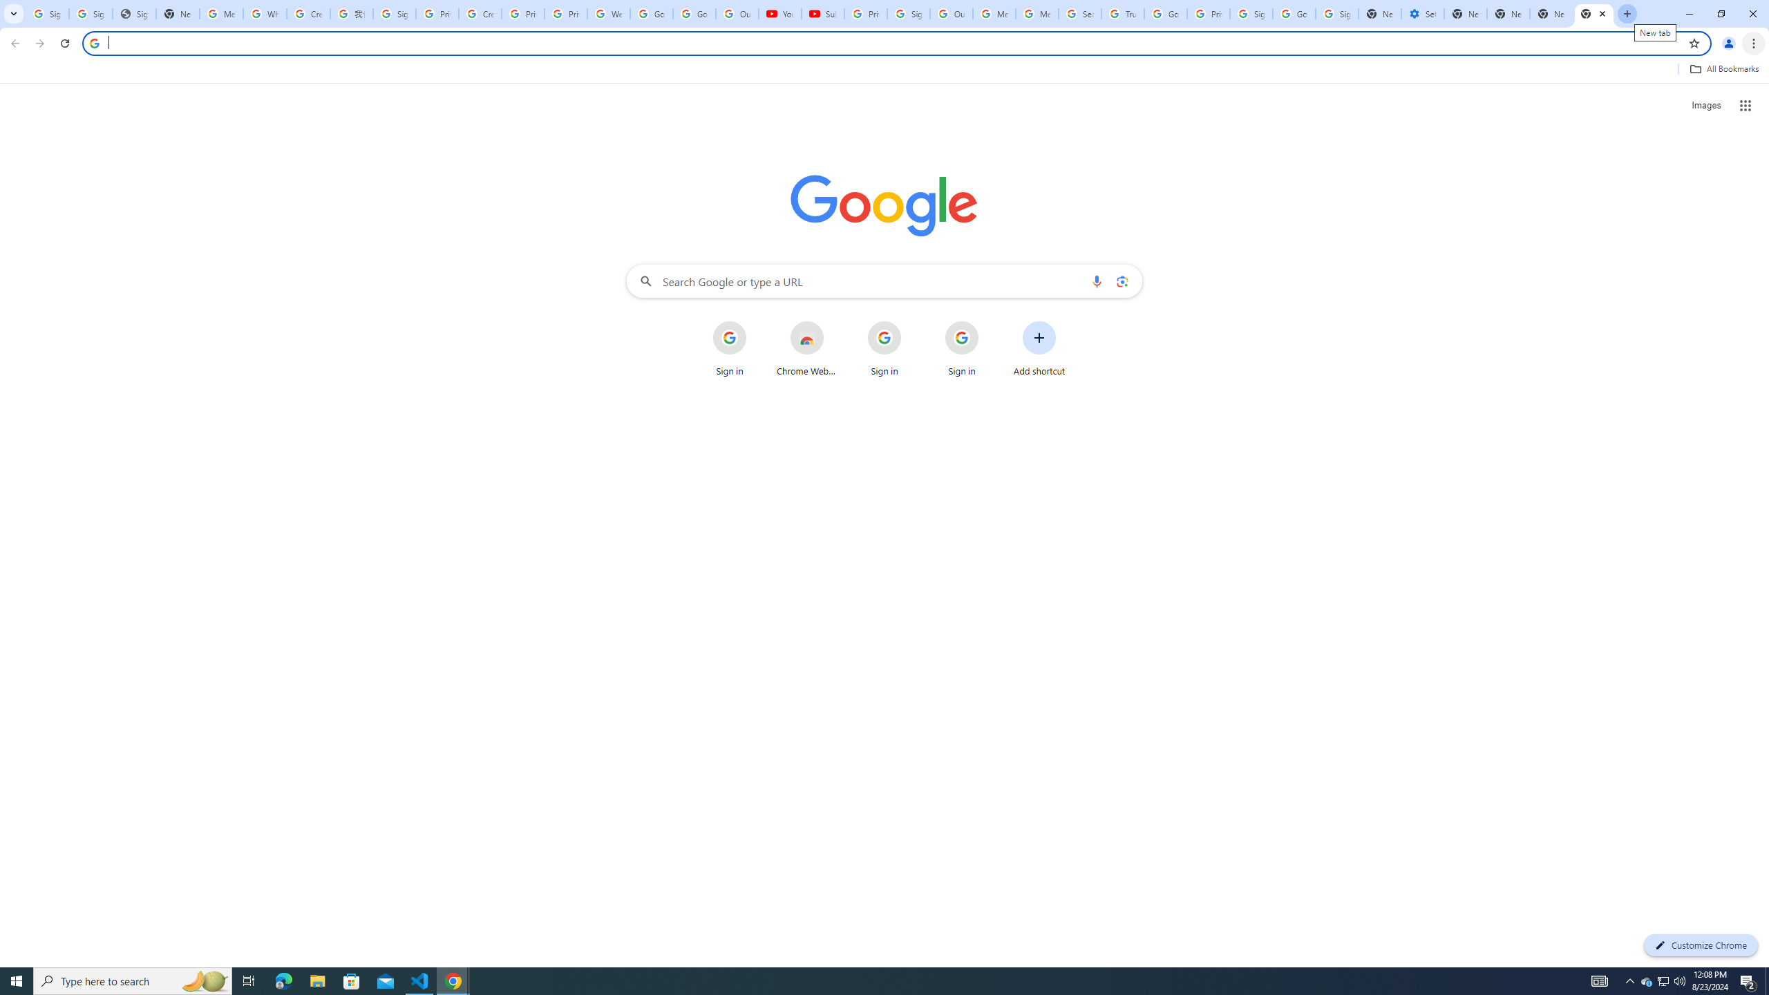 Image resolution: width=1769 pixels, height=995 pixels. Describe the element at coordinates (394, 14) in the screenshot. I see `Sign in - Google Accounts` at that location.